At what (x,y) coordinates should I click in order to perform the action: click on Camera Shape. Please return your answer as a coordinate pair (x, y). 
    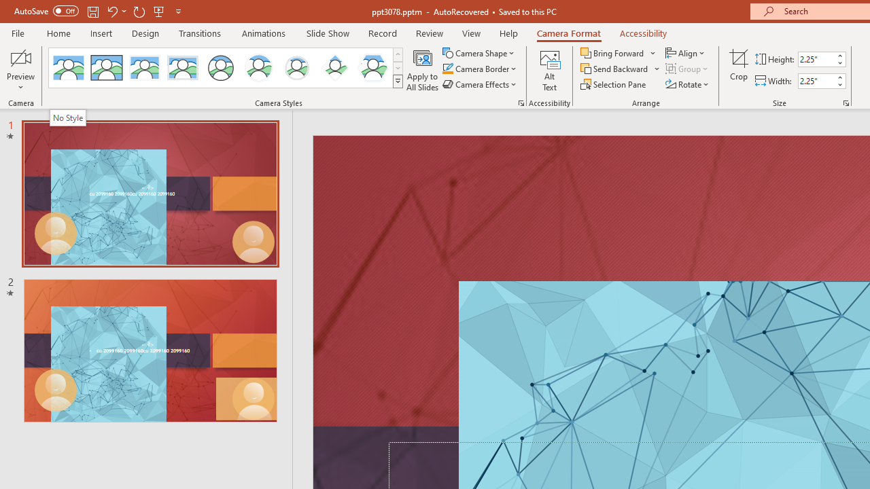
    Looking at the image, I should click on (480, 53).